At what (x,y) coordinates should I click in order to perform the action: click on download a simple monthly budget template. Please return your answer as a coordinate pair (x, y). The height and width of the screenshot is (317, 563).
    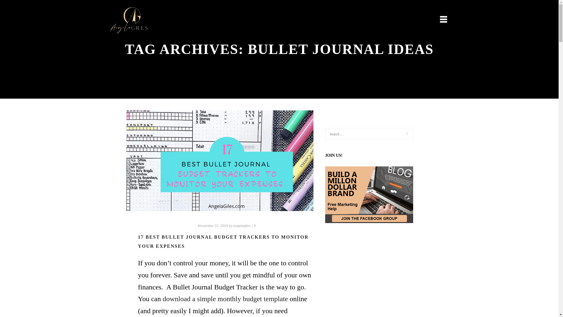
    Looking at the image, I should click on (225, 299).